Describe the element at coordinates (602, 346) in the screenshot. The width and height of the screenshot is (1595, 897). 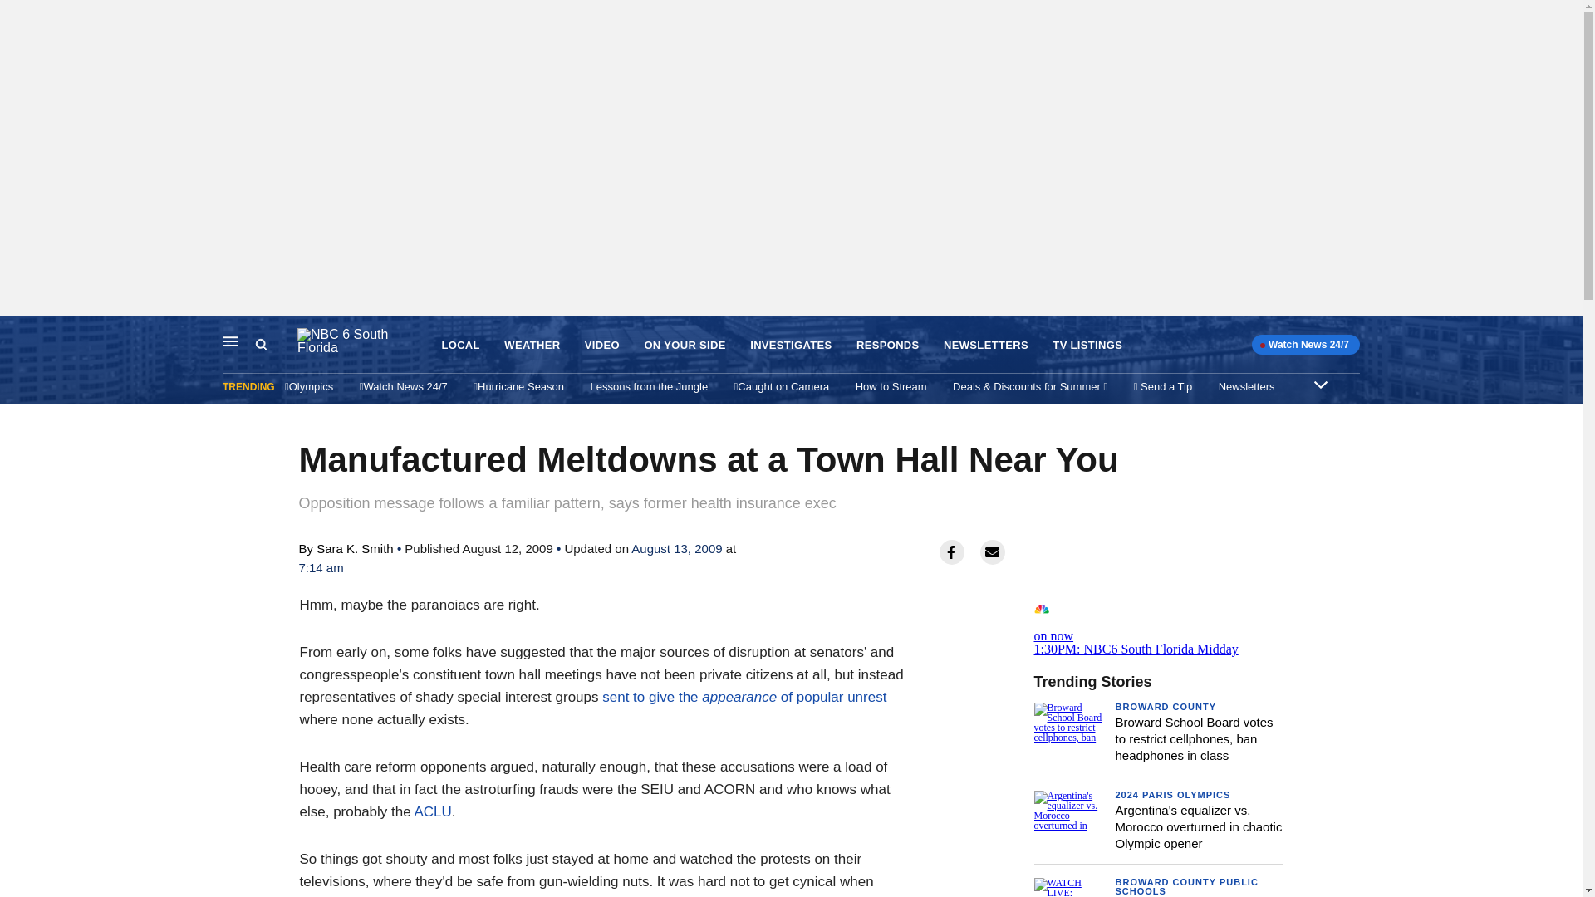
I see `VIDEO` at that location.